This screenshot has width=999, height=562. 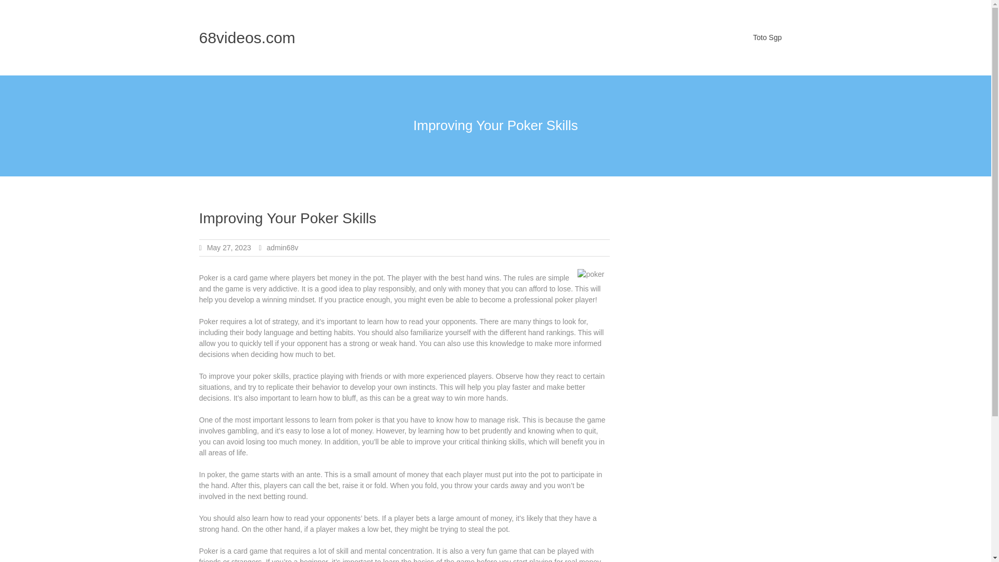 What do you see at coordinates (767, 37) in the screenshot?
I see `Toto Sgp` at bounding box center [767, 37].